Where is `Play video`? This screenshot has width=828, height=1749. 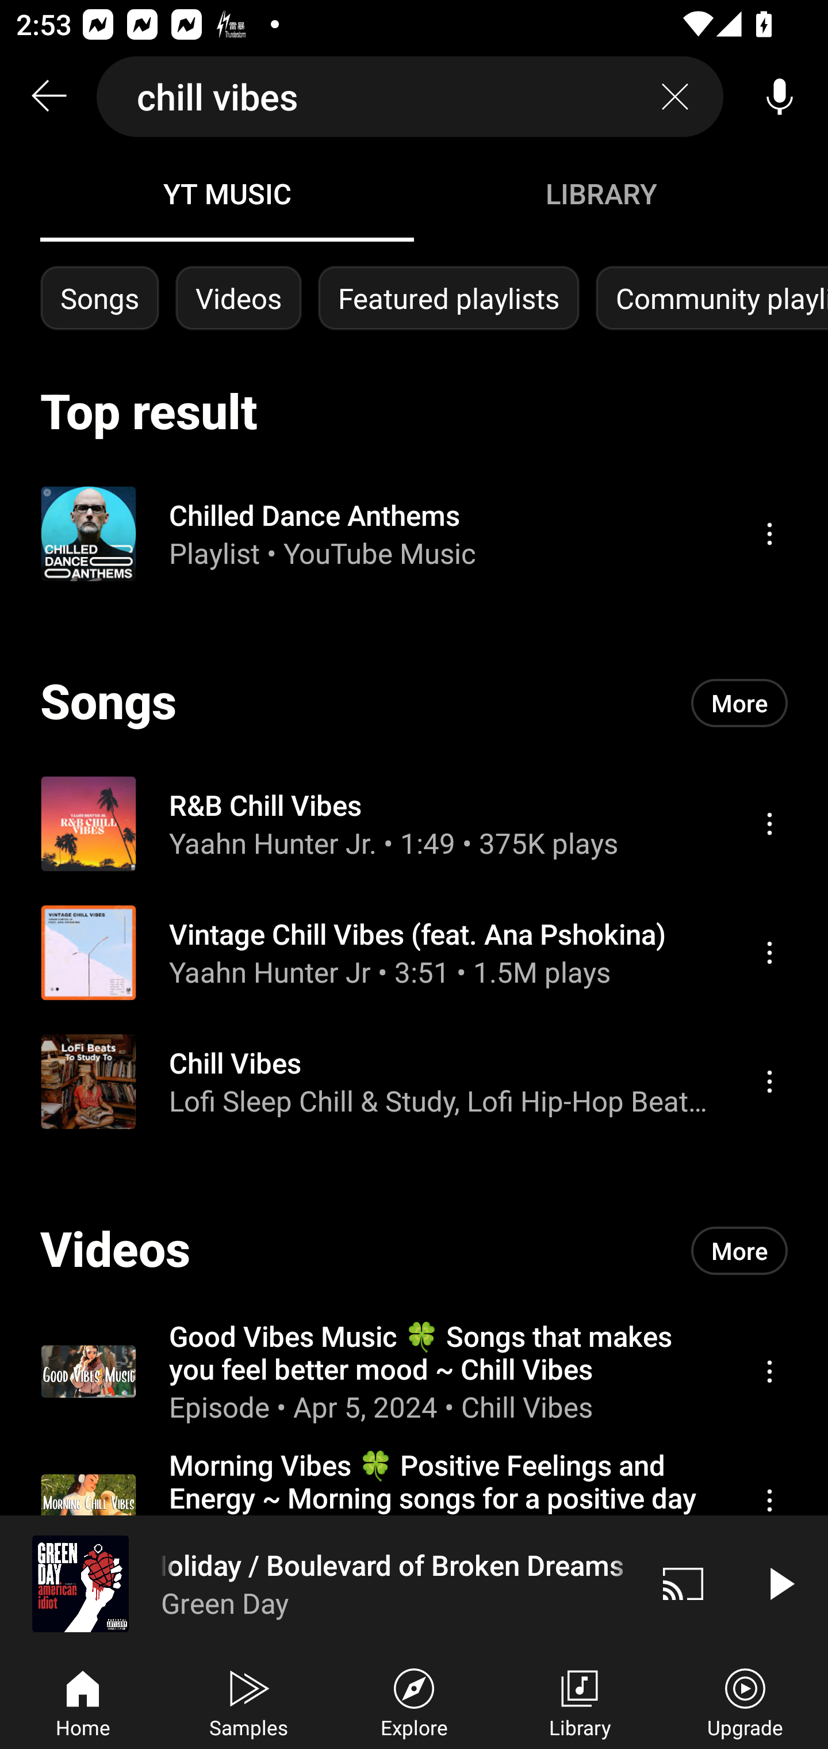 Play video is located at coordinates (780, 1583).